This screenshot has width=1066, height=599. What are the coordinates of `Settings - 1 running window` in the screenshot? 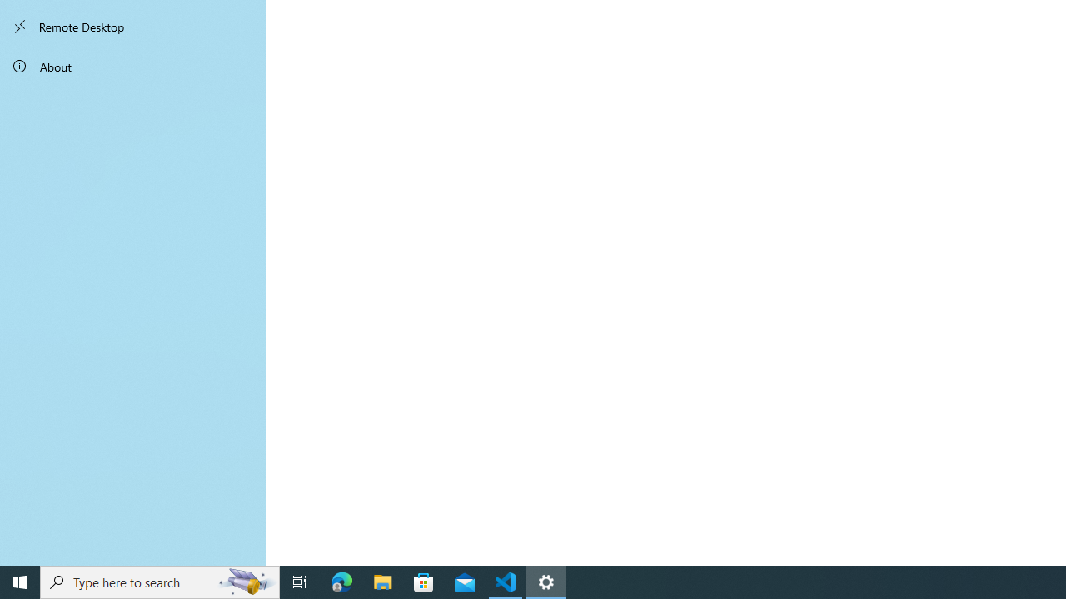 It's located at (546, 582).